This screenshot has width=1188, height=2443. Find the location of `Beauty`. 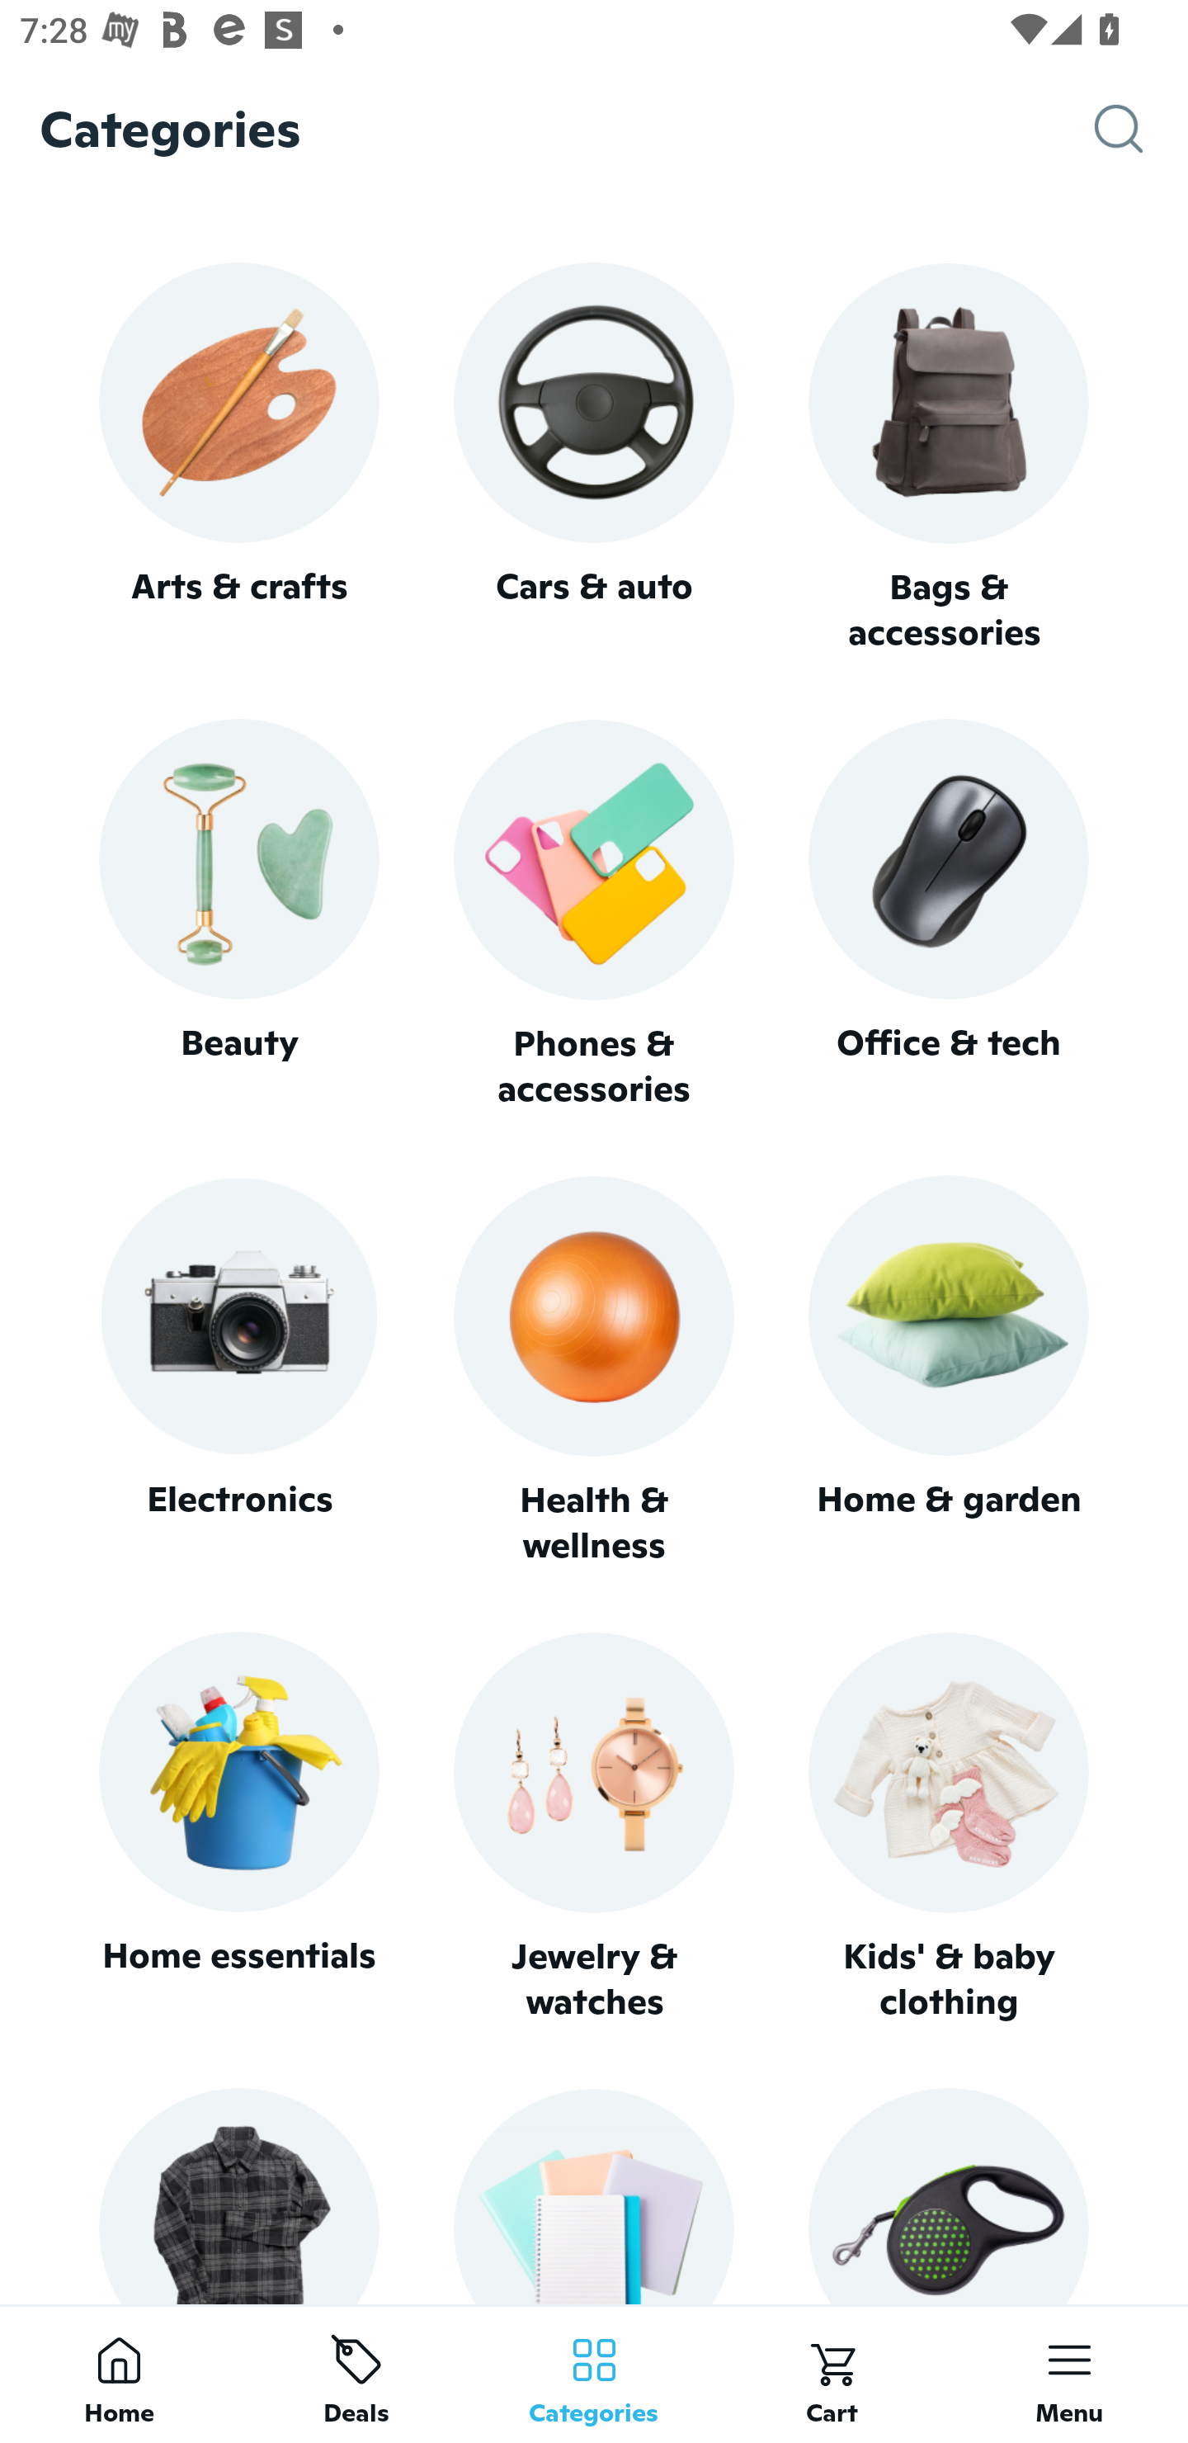

Beauty is located at coordinates (238, 914).